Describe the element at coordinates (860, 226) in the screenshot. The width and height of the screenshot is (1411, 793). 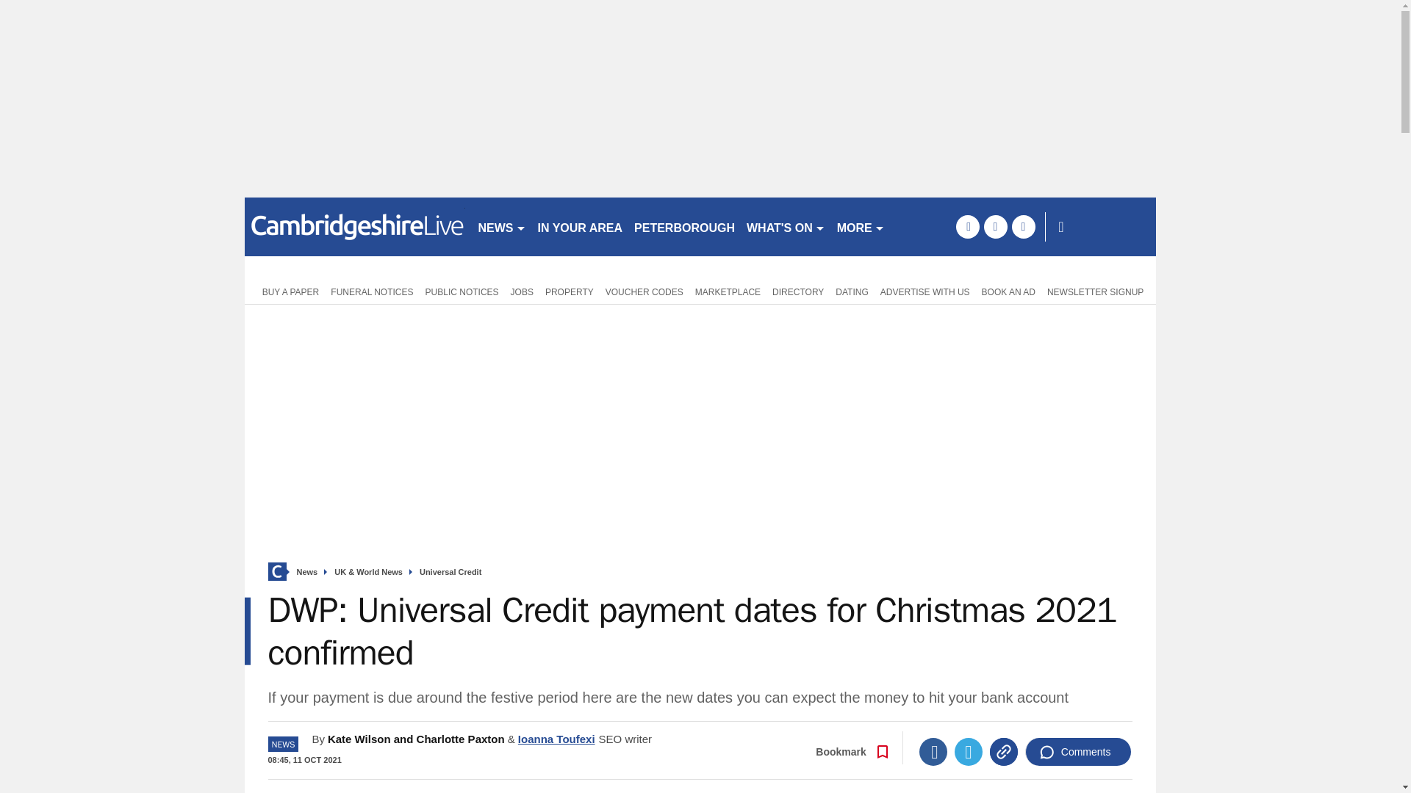
I see `MORE` at that location.